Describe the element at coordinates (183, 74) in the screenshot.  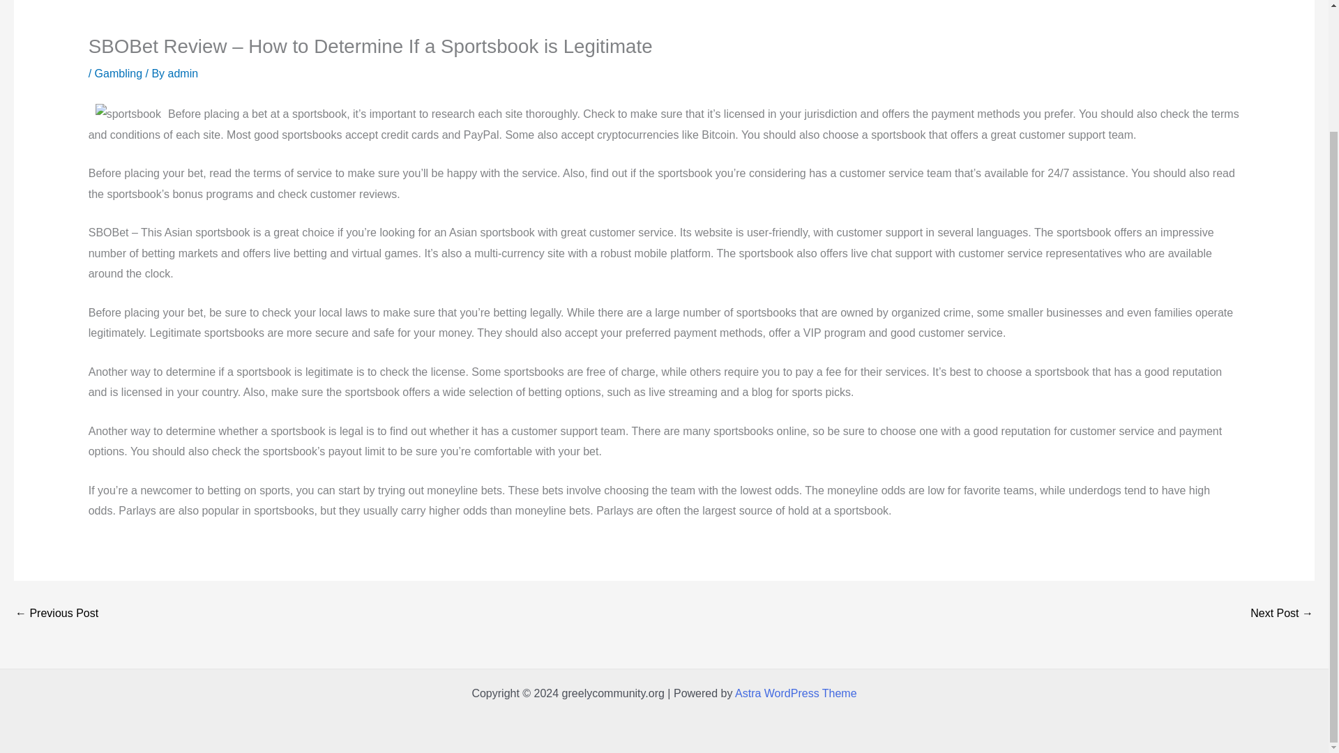
I see `View all posts by admin` at that location.